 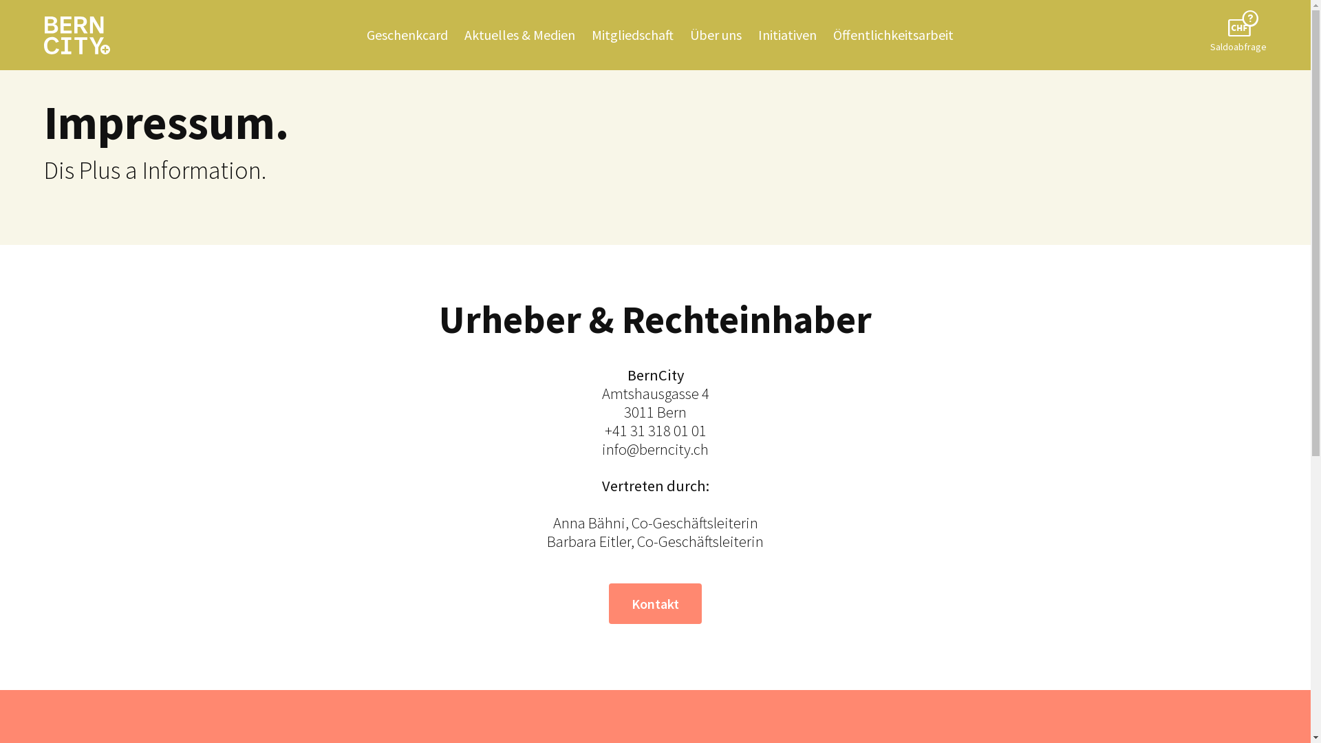 I want to click on Saldoabfrage, so click(x=1238, y=34).